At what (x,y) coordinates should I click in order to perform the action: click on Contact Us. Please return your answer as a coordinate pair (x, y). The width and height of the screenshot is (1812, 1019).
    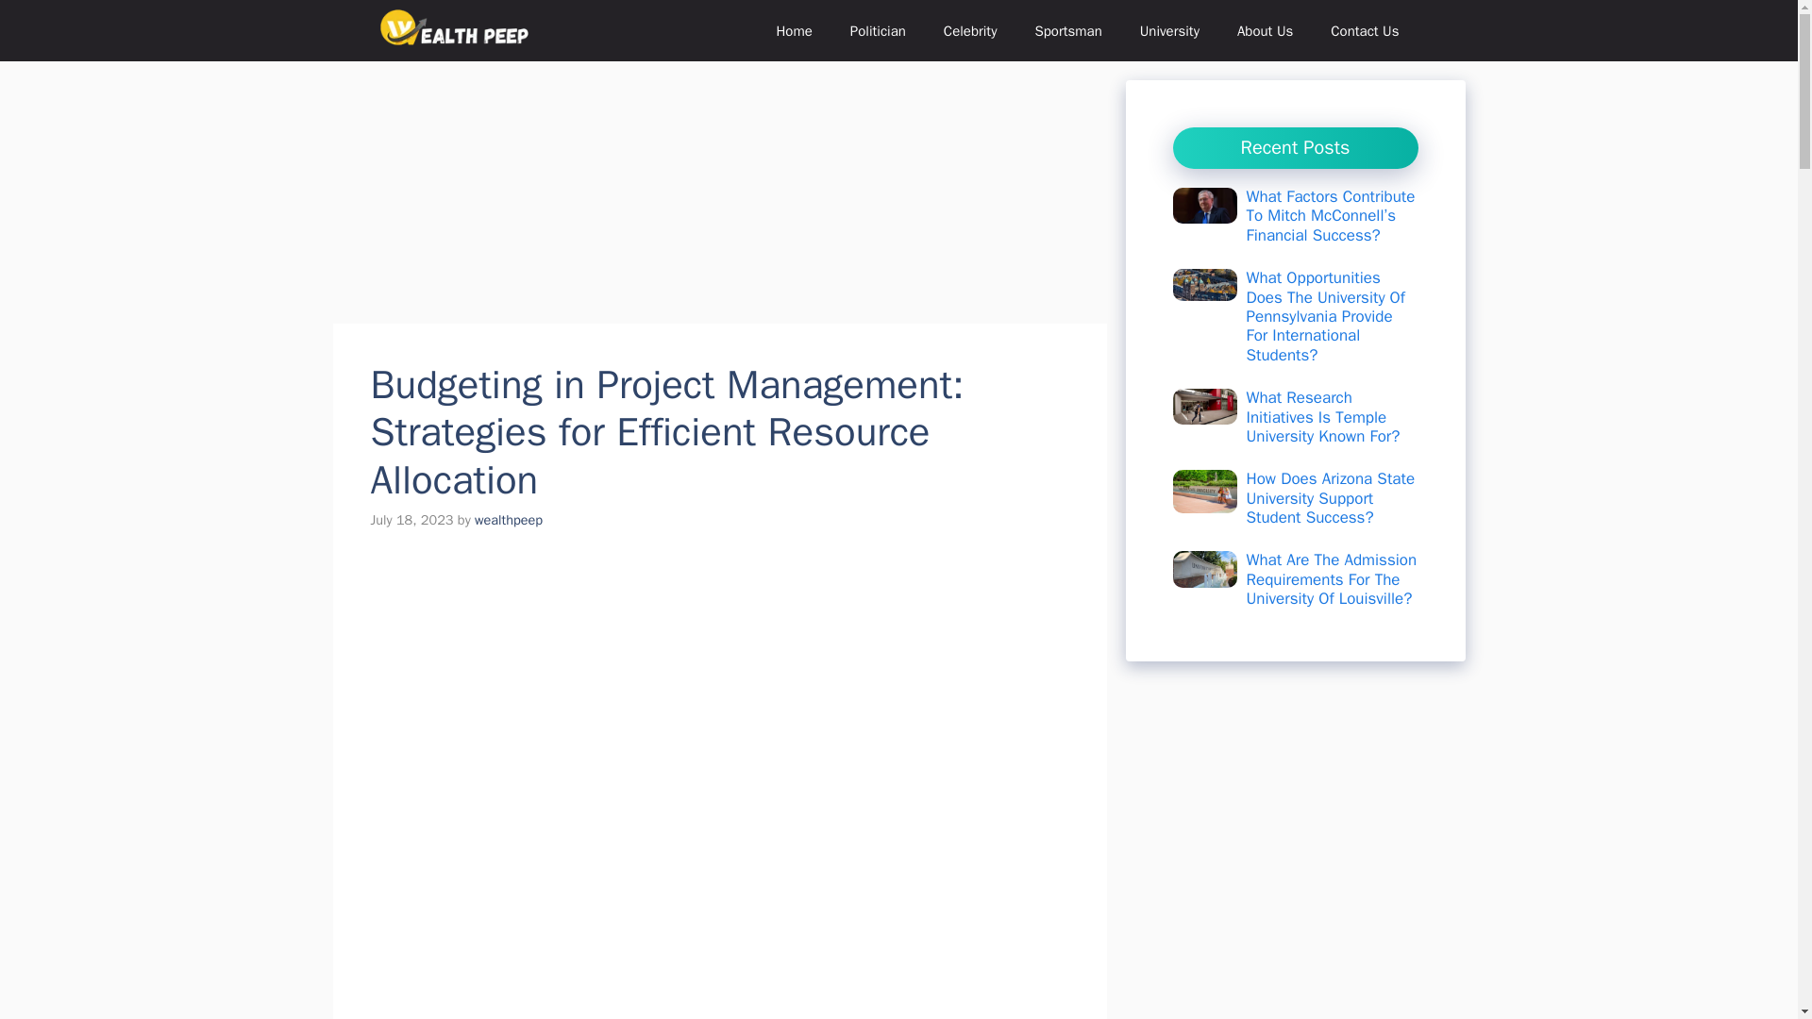
    Looking at the image, I should click on (1365, 30).